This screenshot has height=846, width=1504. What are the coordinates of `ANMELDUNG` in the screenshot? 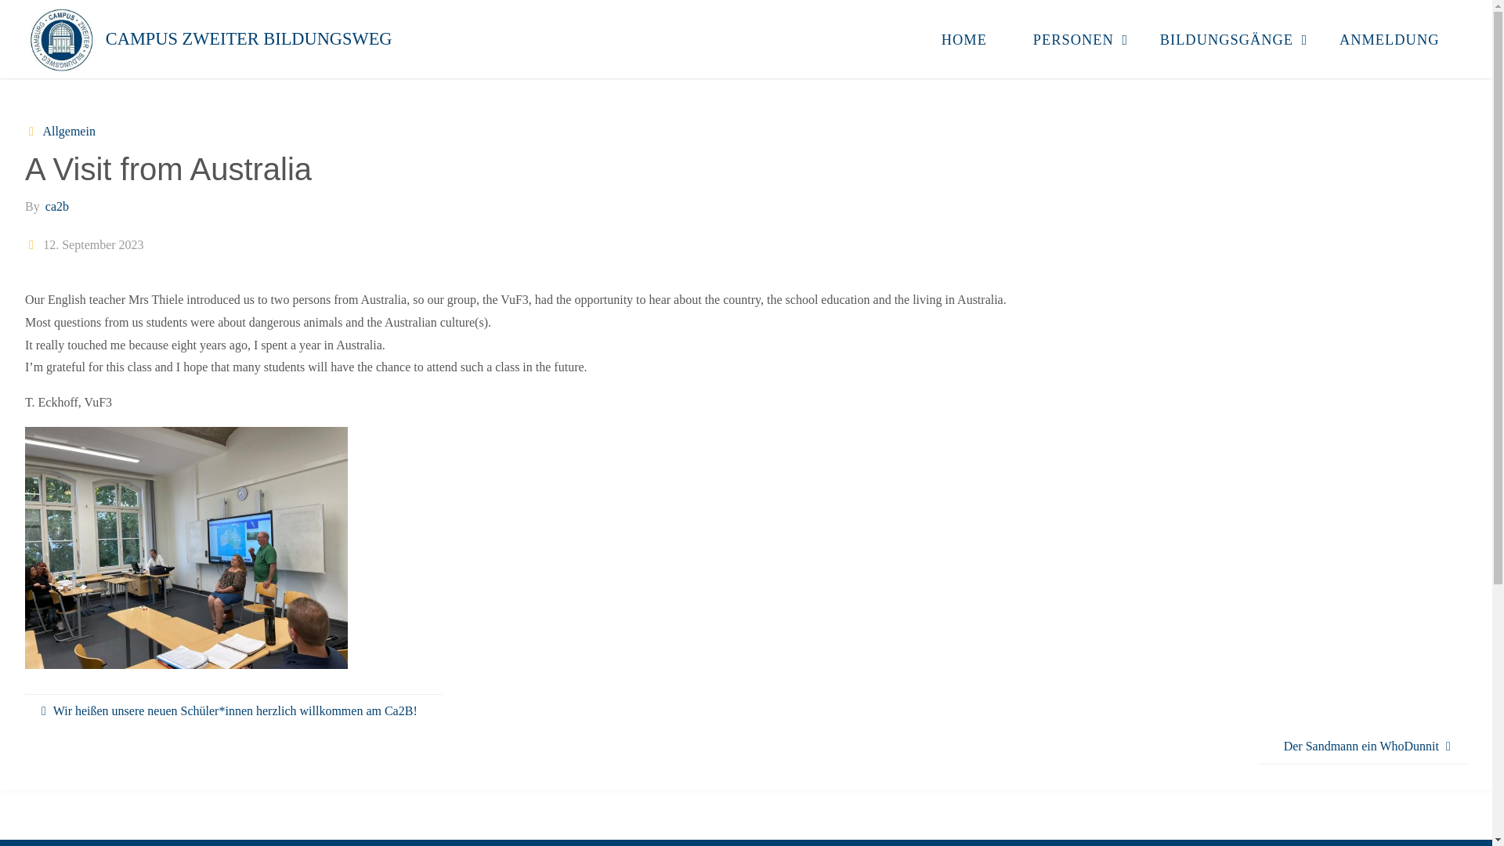 It's located at (1390, 39).